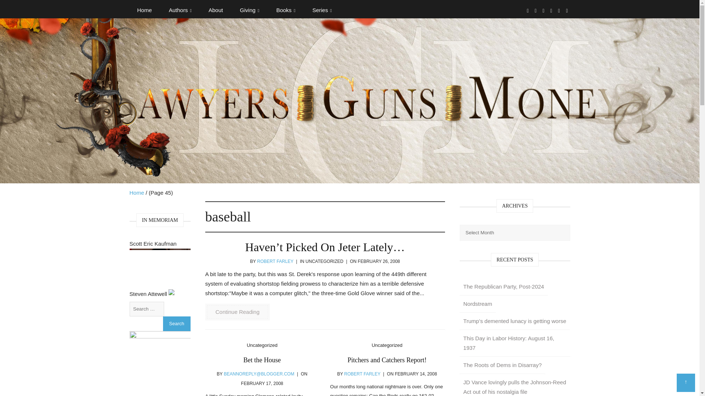 Image resolution: width=705 pixels, height=396 pixels. I want to click on Authors, so click(180, 10).